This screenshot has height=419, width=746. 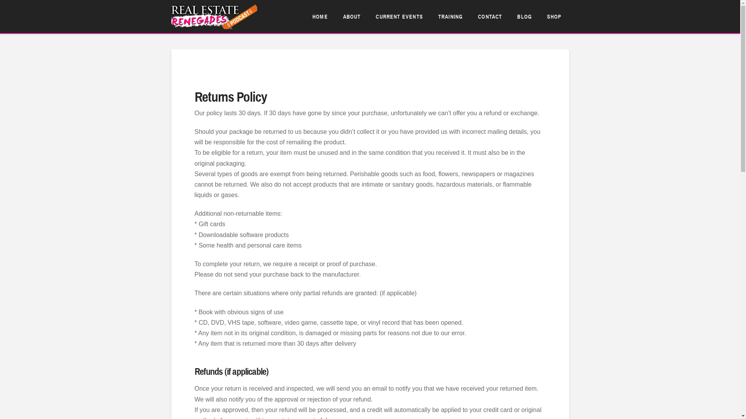 What do you see at coordinates (554, 16) in the screenshot?
I see `SHOP` at bounding box center [554, 16].